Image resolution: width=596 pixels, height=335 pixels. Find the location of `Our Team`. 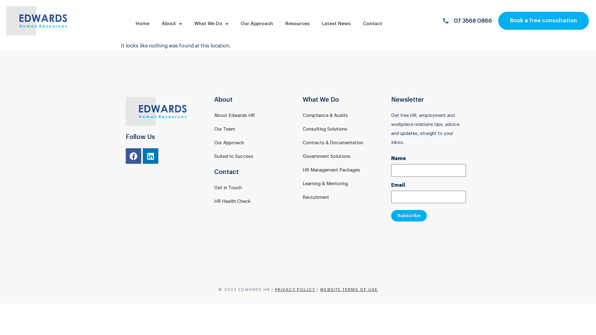

Our Team is located at coordinates (225, 129).